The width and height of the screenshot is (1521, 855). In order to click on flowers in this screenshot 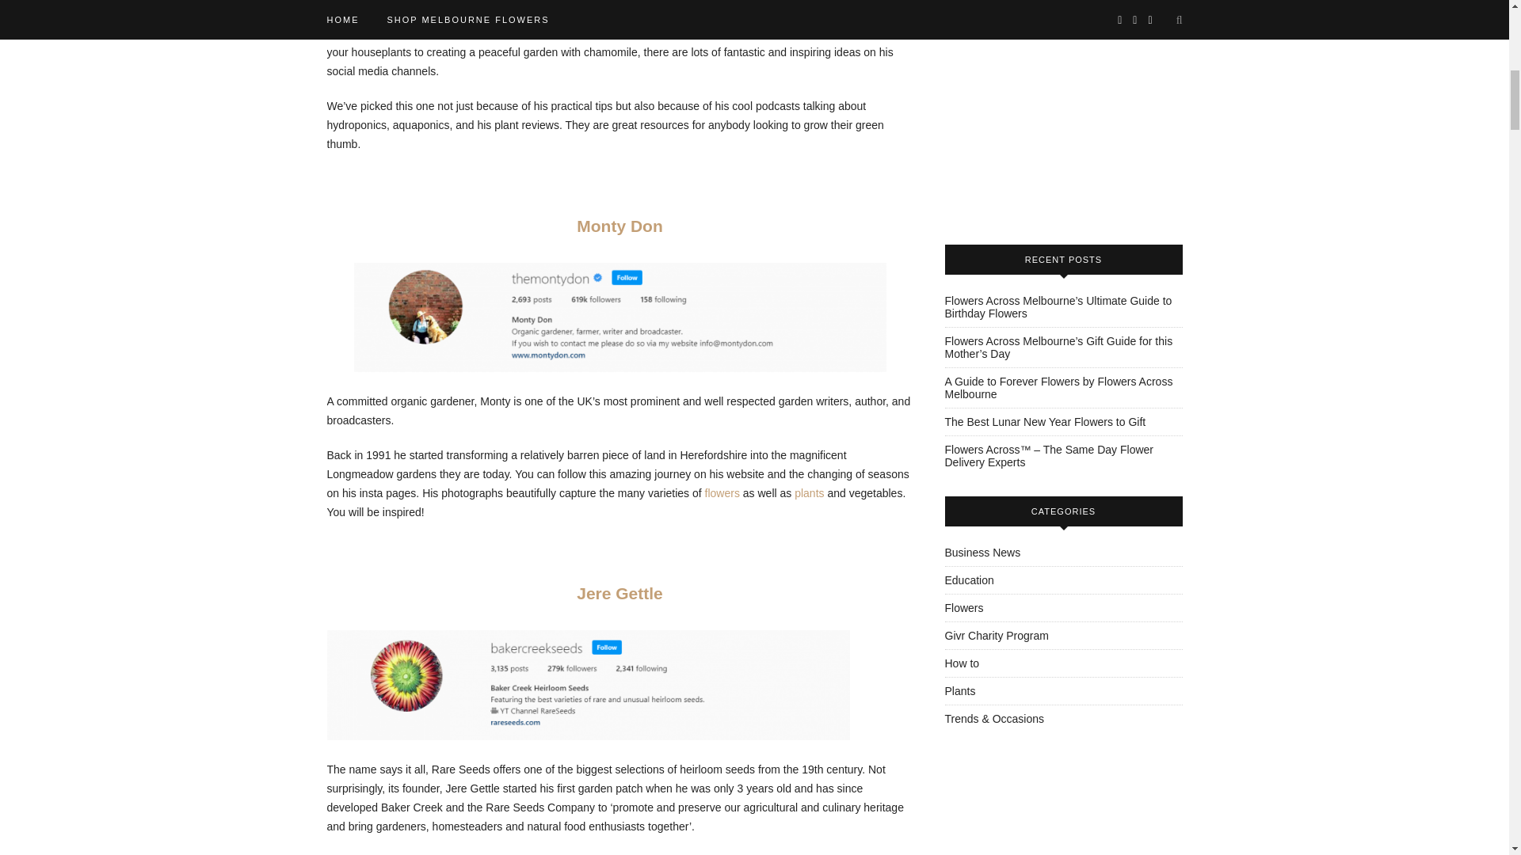, I will do `click(722, 492)`.